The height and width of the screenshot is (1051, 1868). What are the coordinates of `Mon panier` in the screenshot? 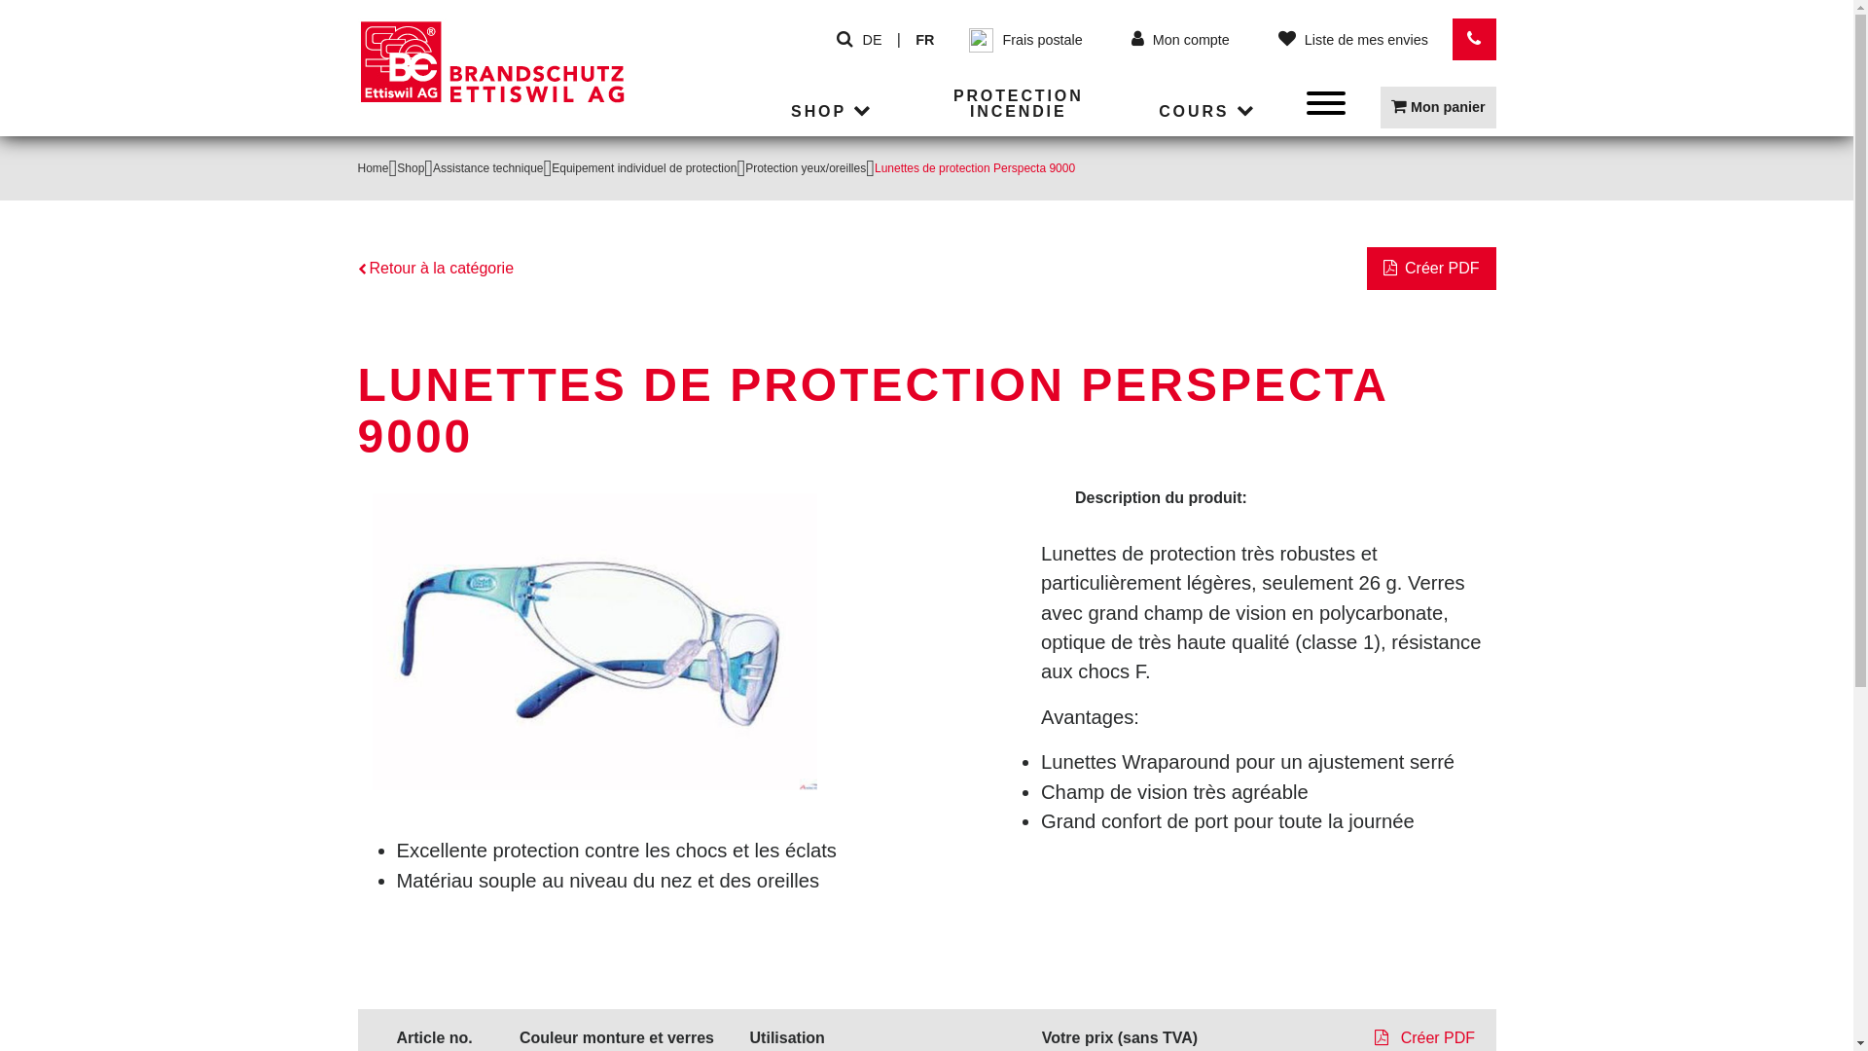 It's located at (1438, 107).